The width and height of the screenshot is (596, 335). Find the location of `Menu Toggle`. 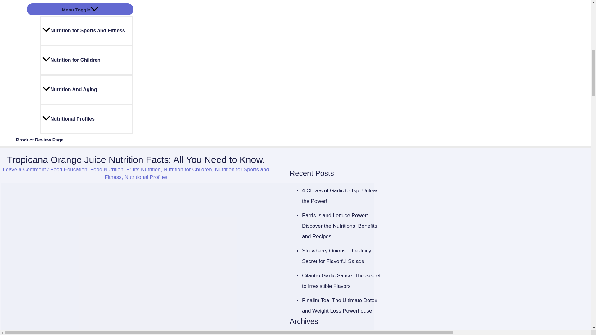

Menu Toggle is located at coordinates (80, 9).